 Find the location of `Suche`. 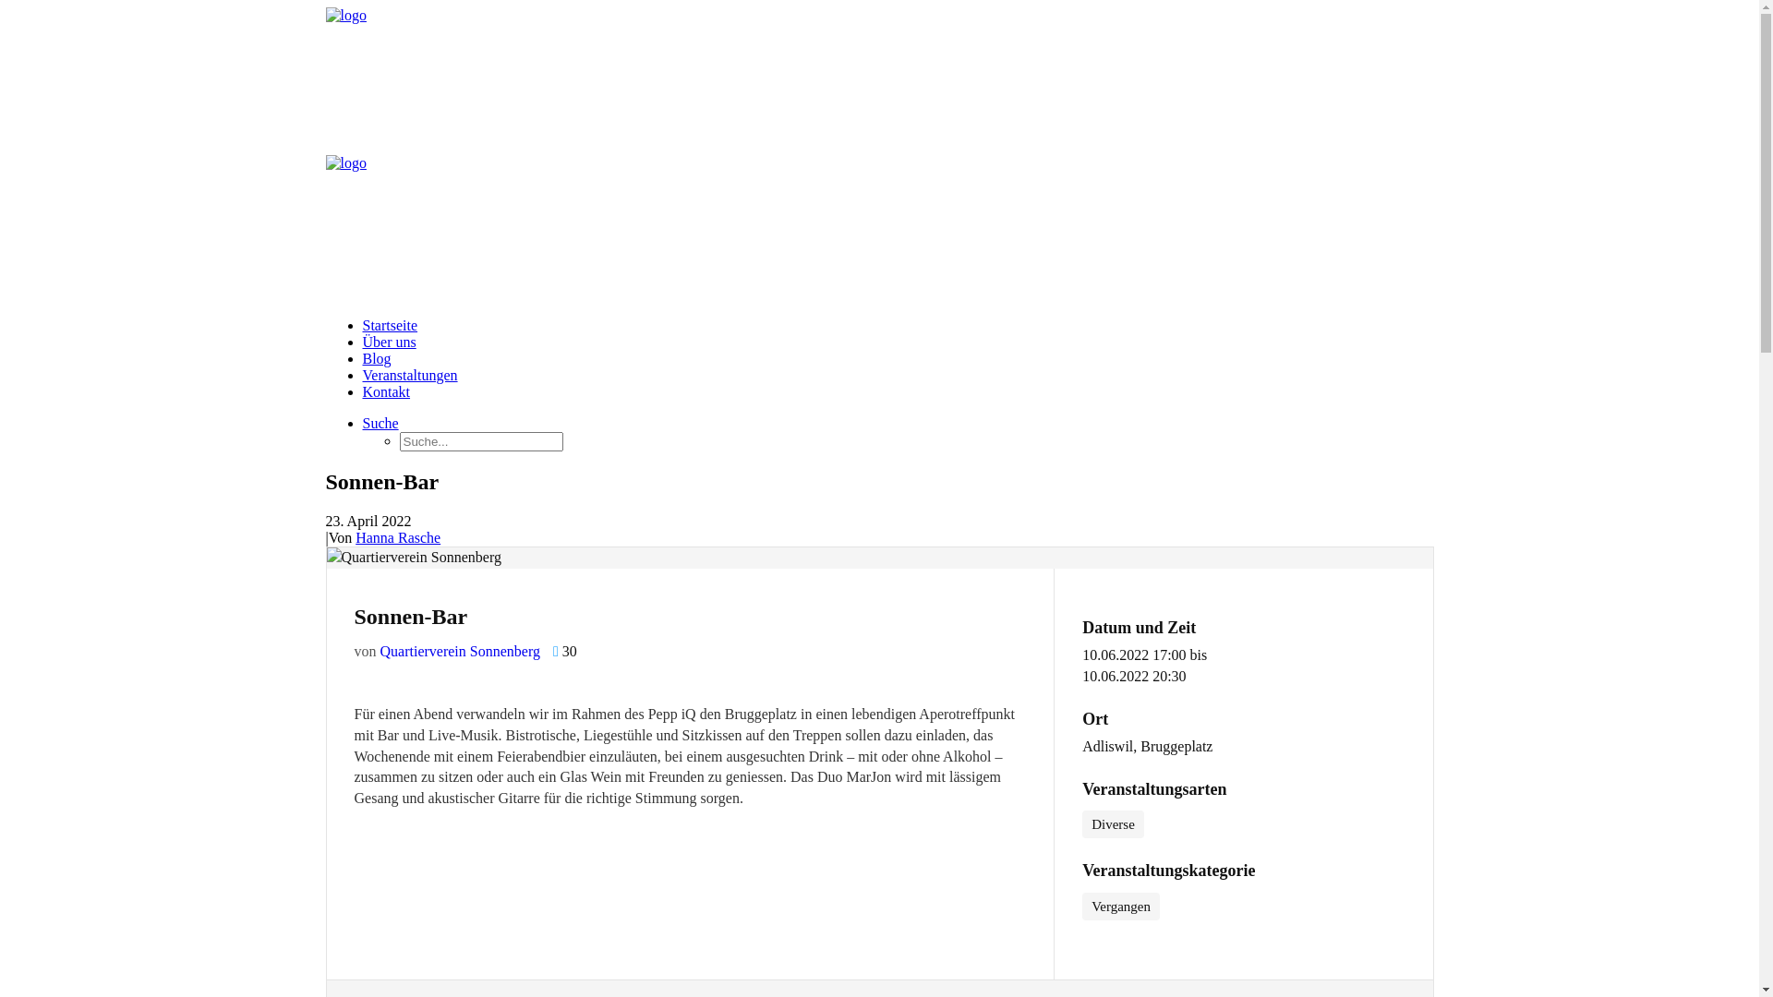

Suche is located at coordinates (380, 423).